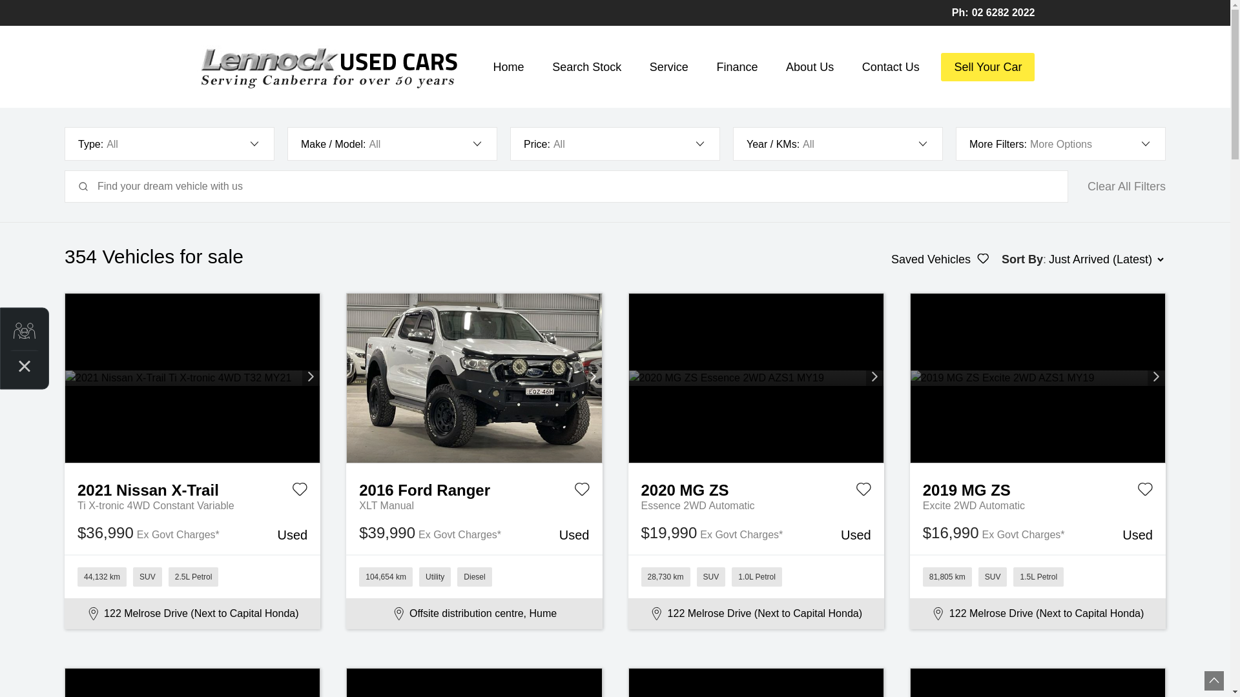 This screenshot has height=697, width=1240. I want to click on About Us, so click(810, 67).